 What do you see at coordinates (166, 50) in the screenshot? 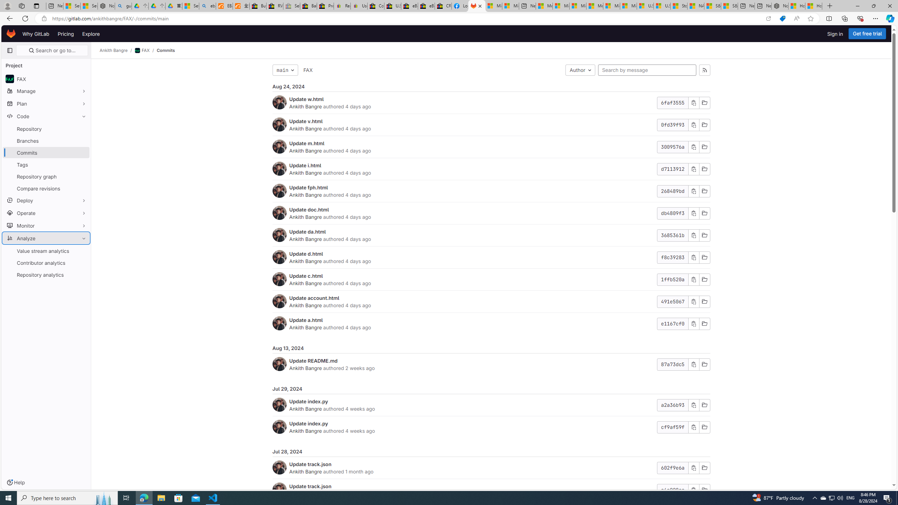
I see `Commits` at bounding box center [166, 50].